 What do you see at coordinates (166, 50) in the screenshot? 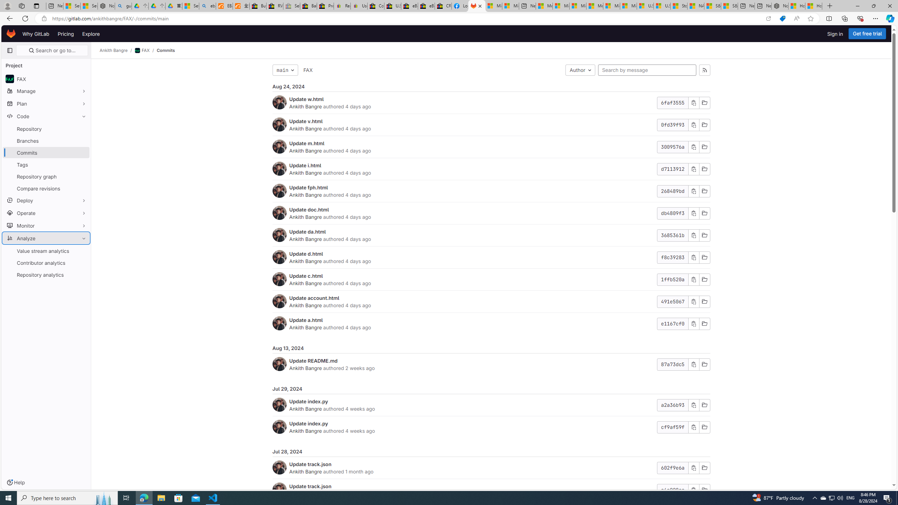
I see `Commits` at bounding box center [166, 50].